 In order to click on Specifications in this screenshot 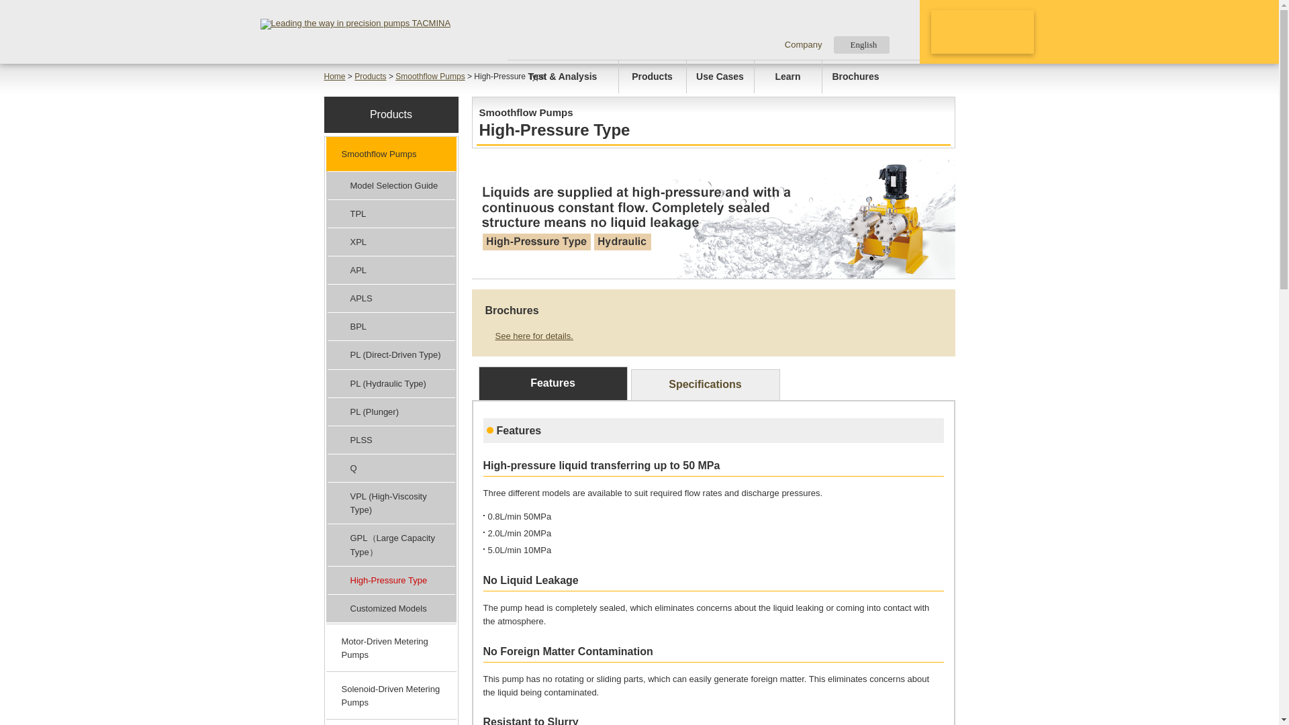, I will do `click(705, 384)`.